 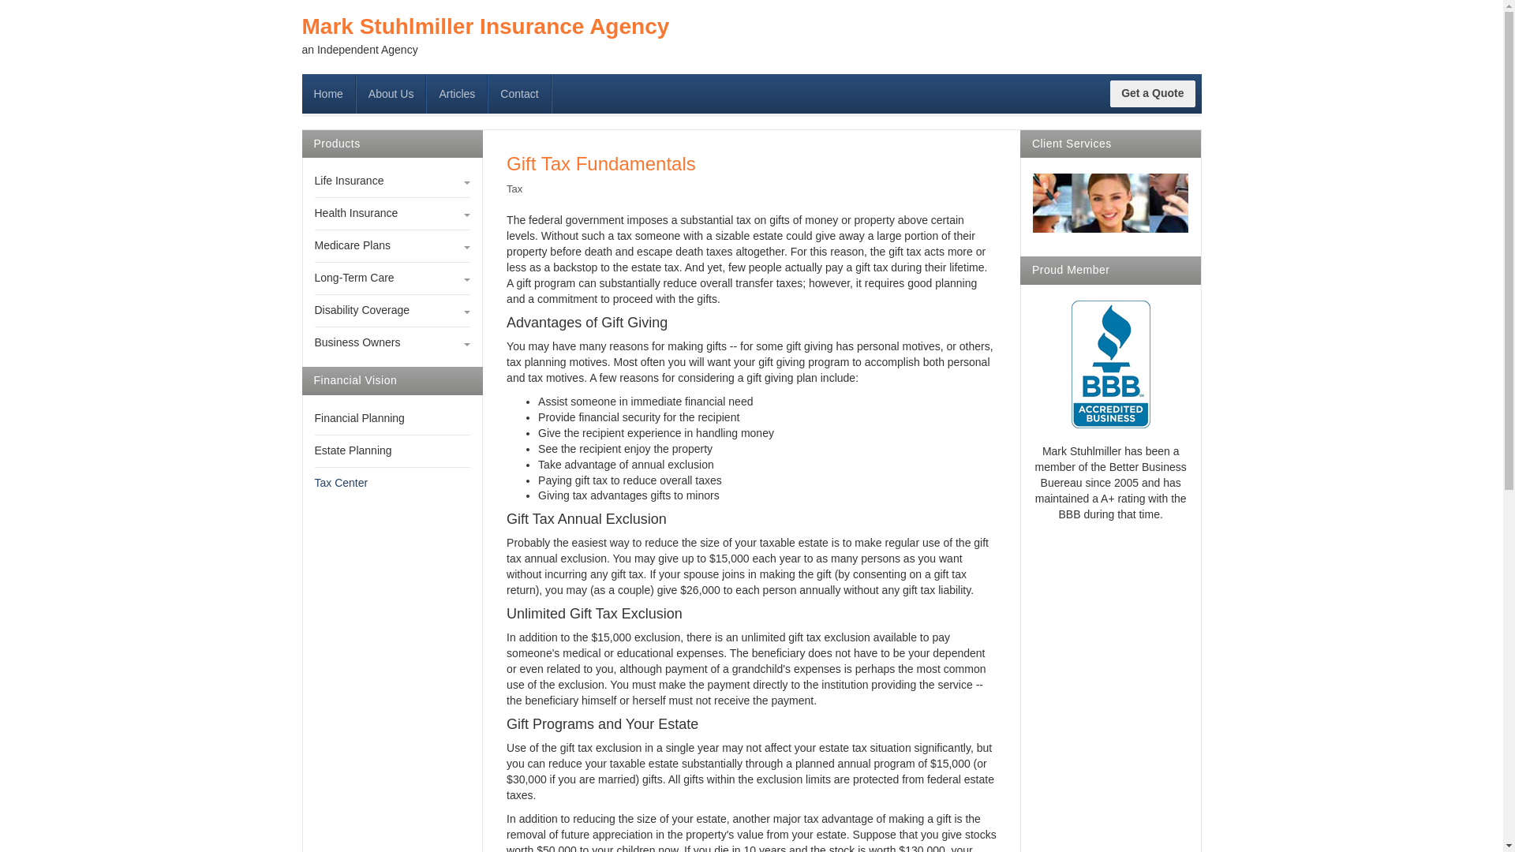 I want to click on About Us, so click(x=391, y=93).